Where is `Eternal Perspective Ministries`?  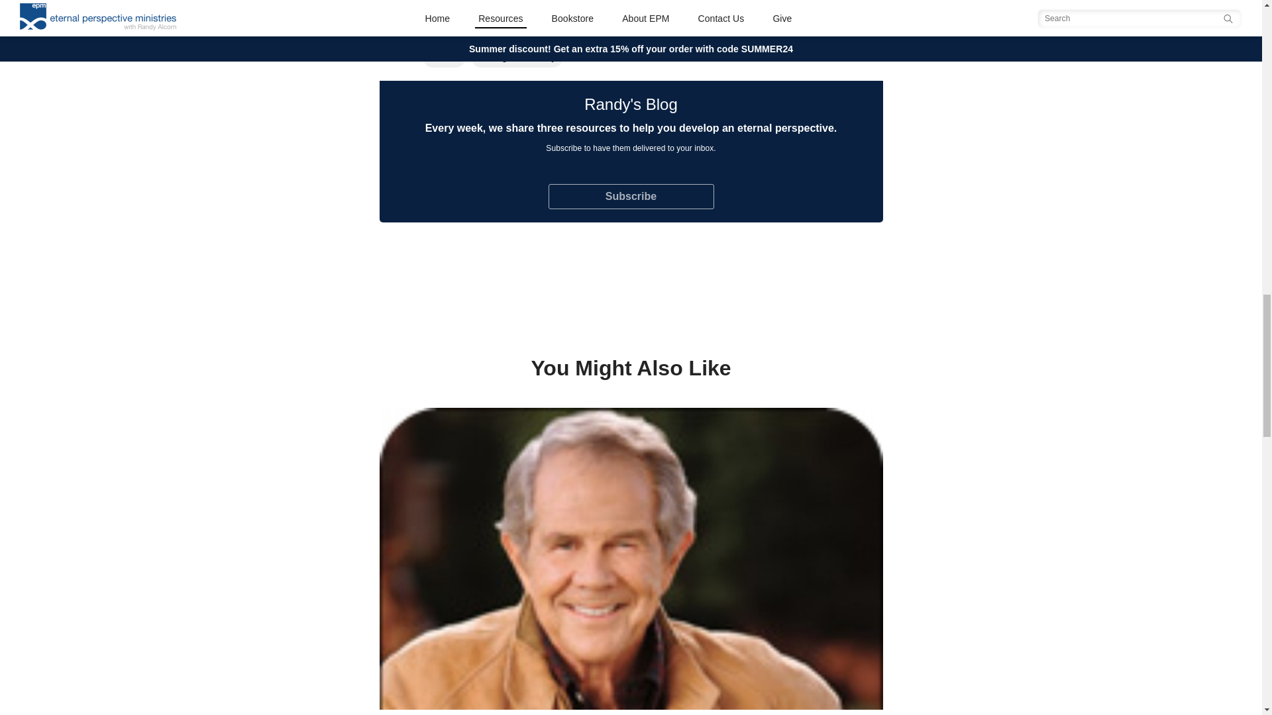
Eternal Perspective Ministries is located at coordinates (775, 23).